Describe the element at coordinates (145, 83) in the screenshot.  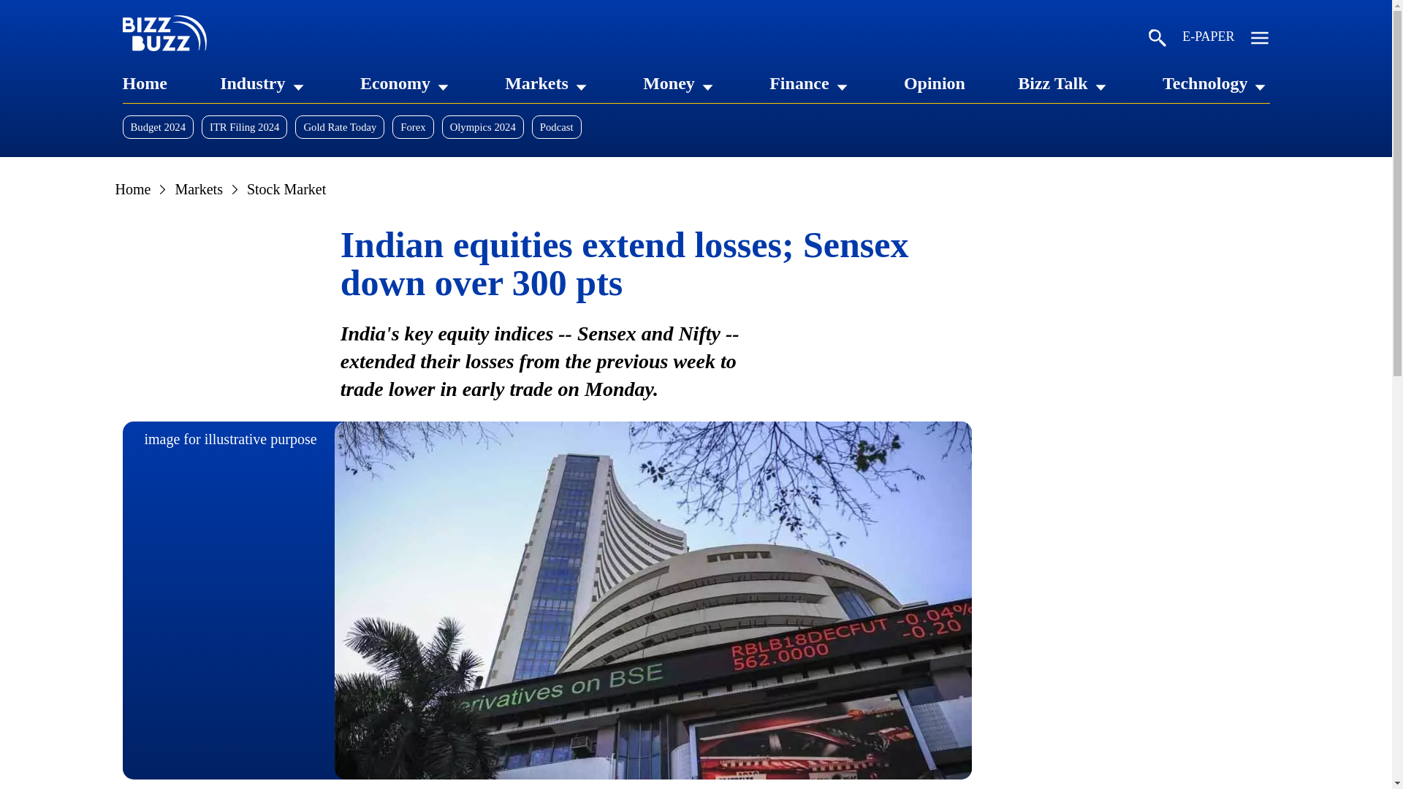
I see `Home` at that location.